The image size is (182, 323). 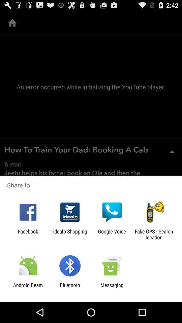 What do you see at coordinates (28, 234) in the screenshot?
I see `choose item to the left of idealo shopping app` at bounding box center [28, 234].